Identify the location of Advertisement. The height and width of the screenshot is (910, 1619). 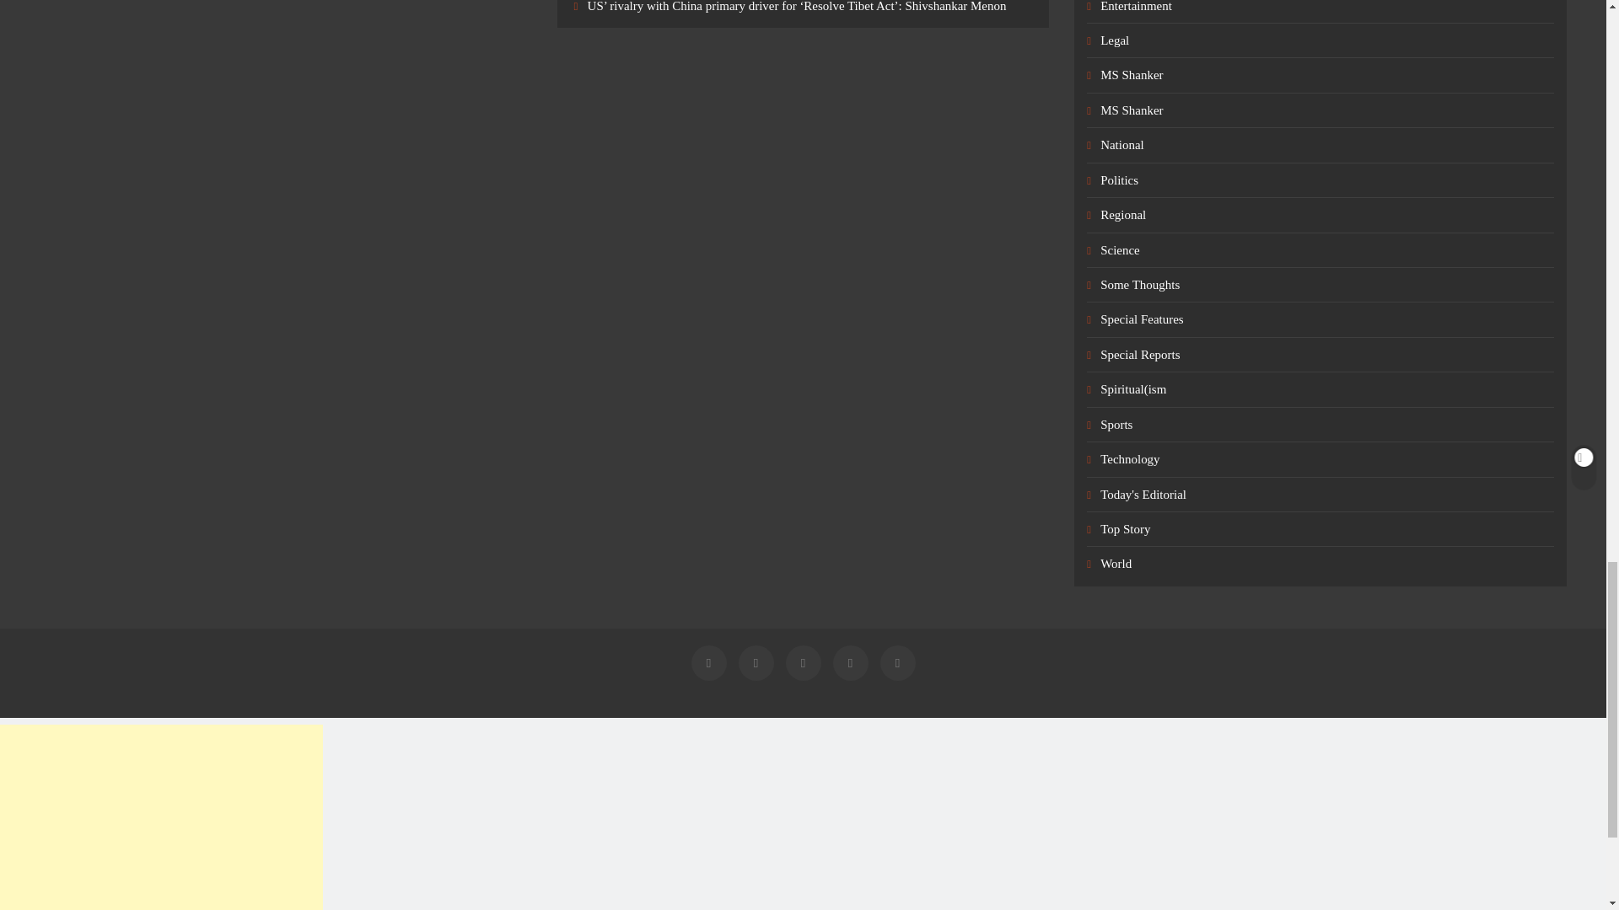
(161, 817).